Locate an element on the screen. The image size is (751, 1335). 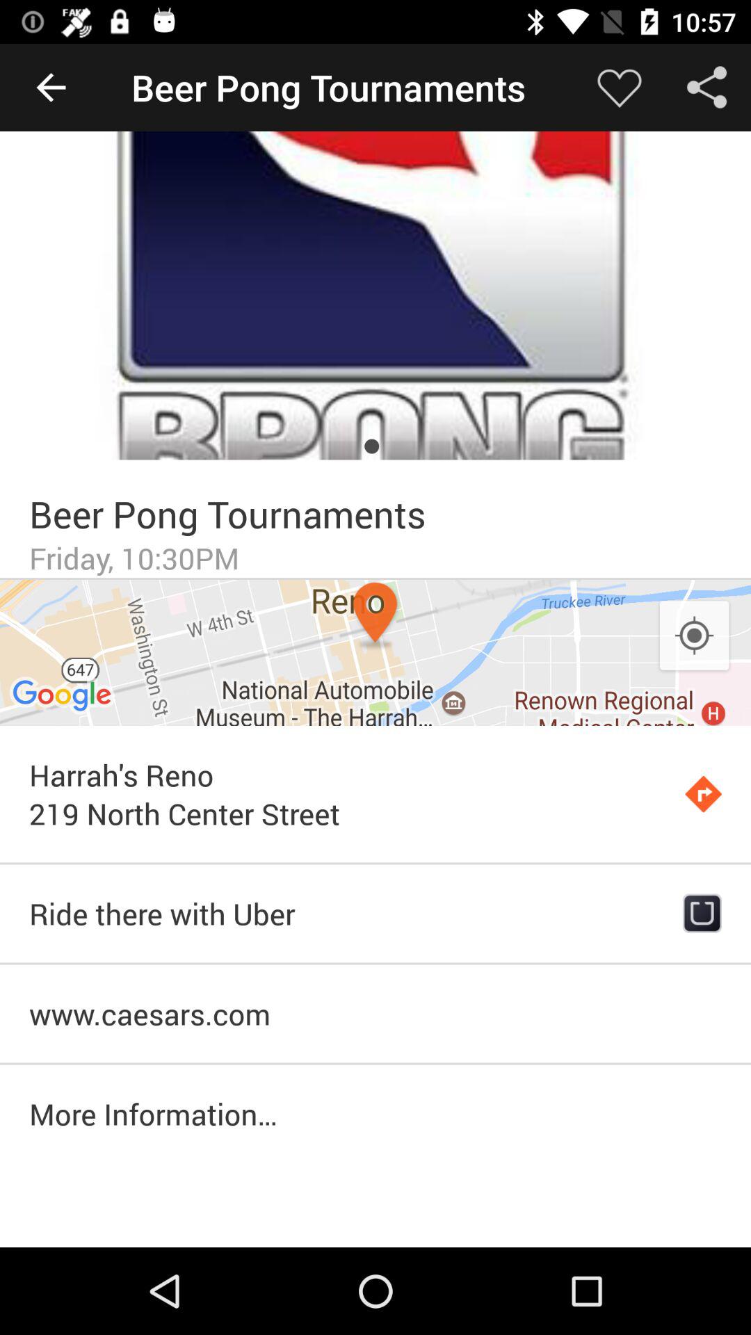
choose the item at the top left corner is located at coordinates (51, 88).